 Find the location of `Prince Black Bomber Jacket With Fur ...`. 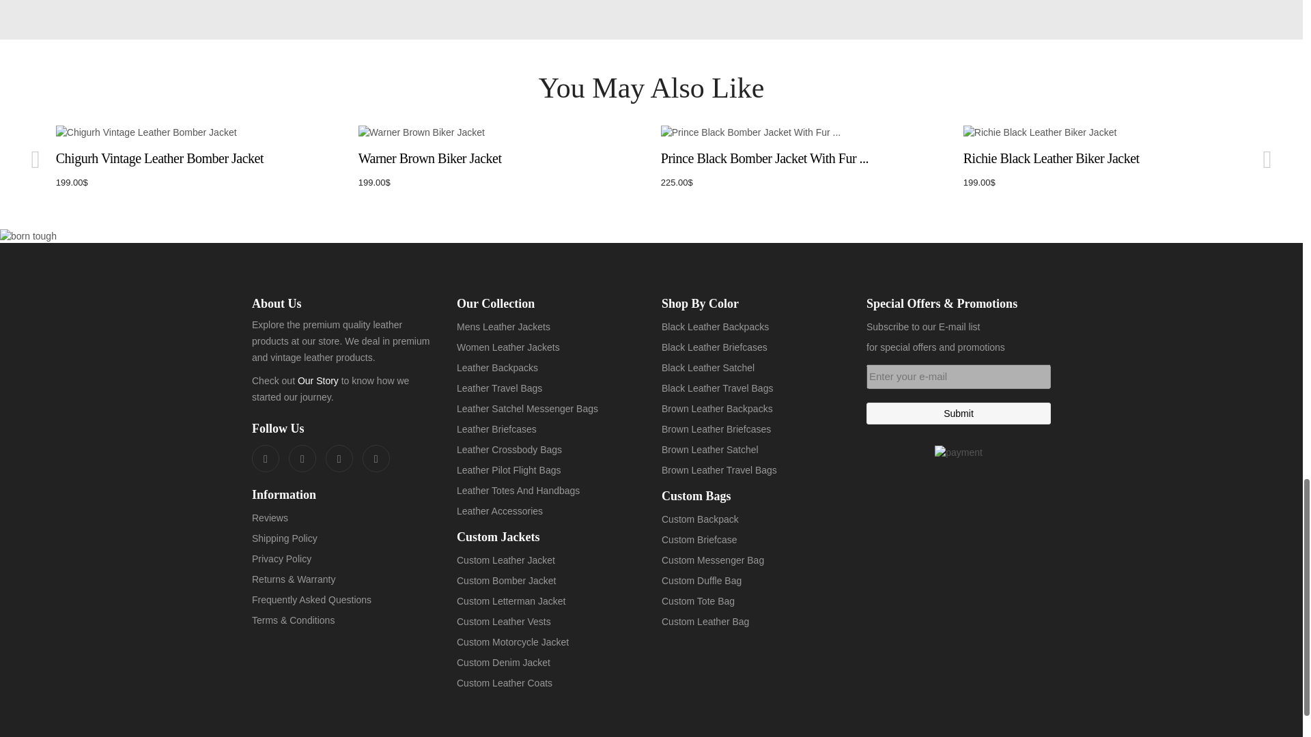

Prince Black Bomber Jacket With Fur ... is located at coordinates (802, 132).